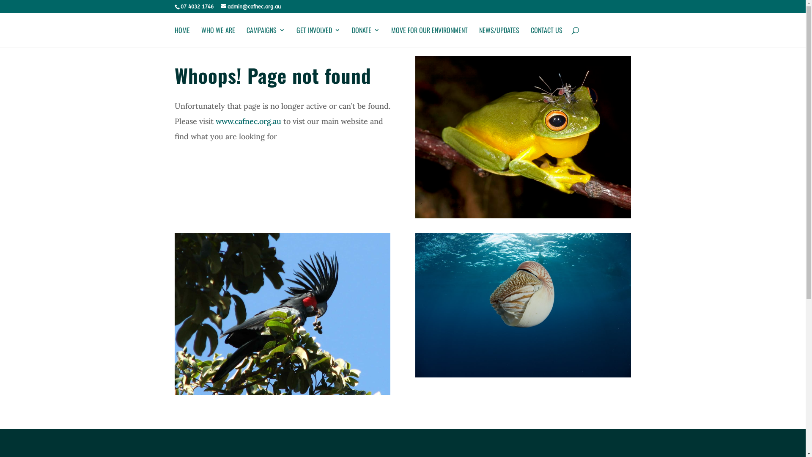 Image resolution: width=812 pixels, height=457 pixels. I want to click on NEWS/UPDATES, so click(499, 37).